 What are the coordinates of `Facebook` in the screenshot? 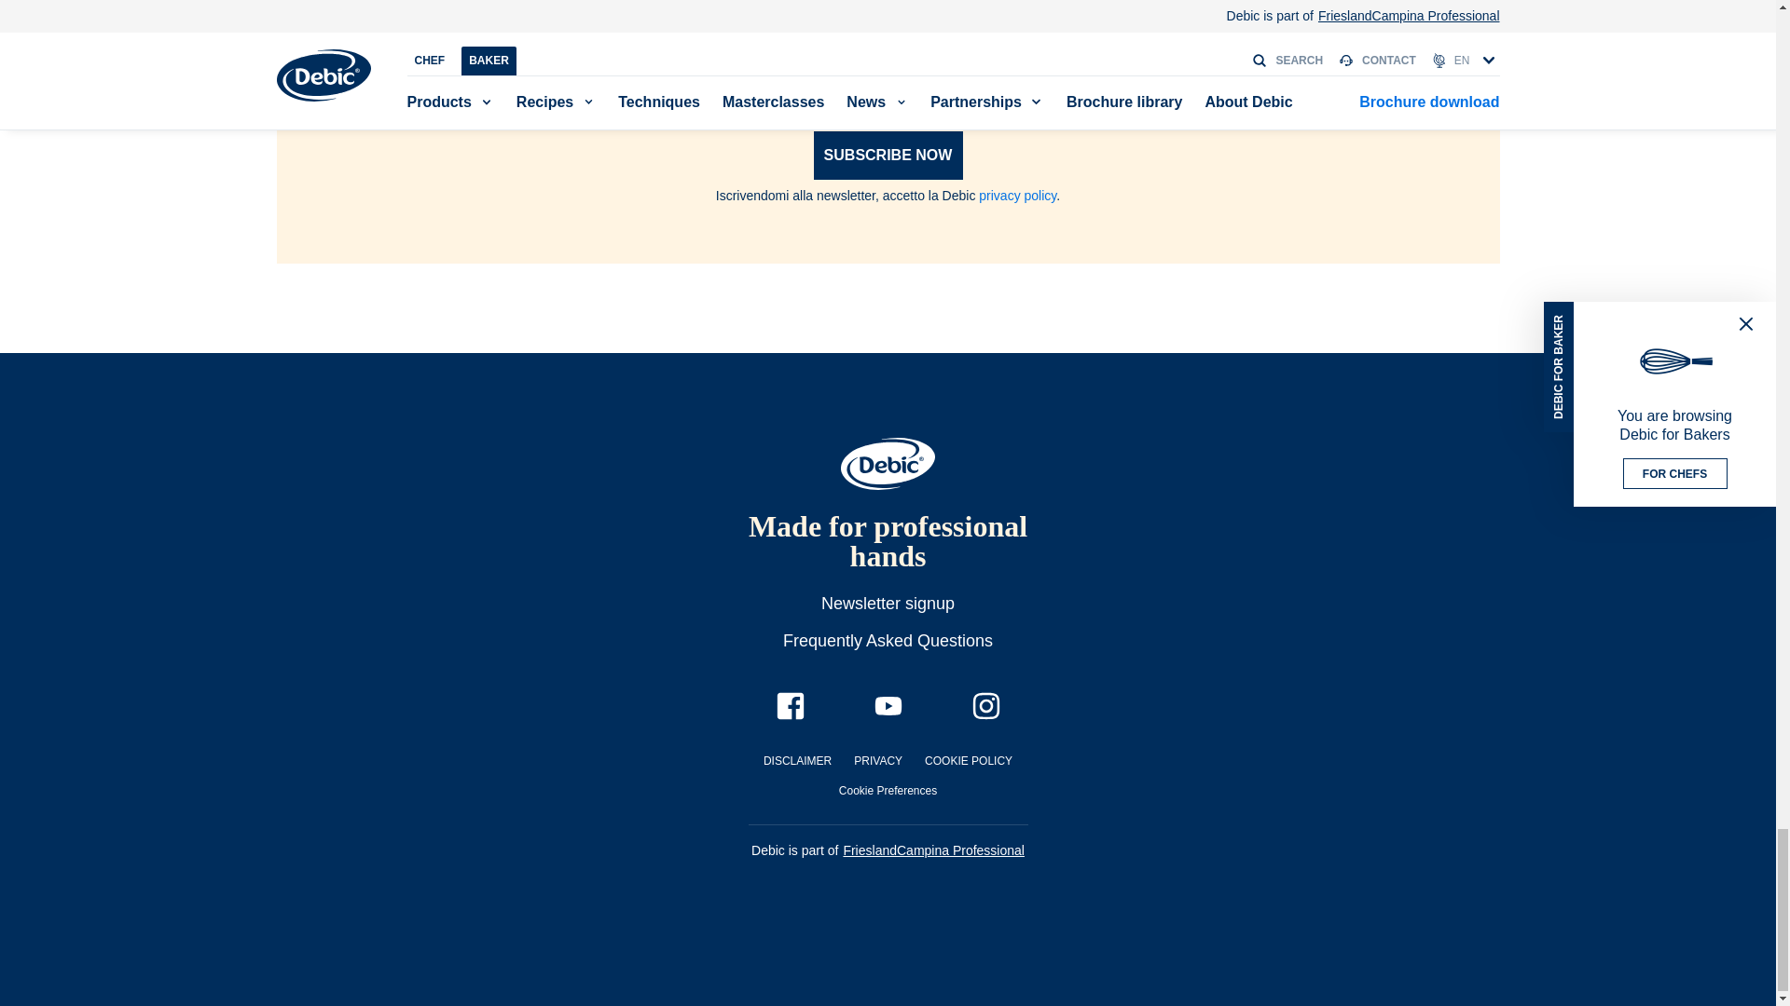 It's located at (789, 706).